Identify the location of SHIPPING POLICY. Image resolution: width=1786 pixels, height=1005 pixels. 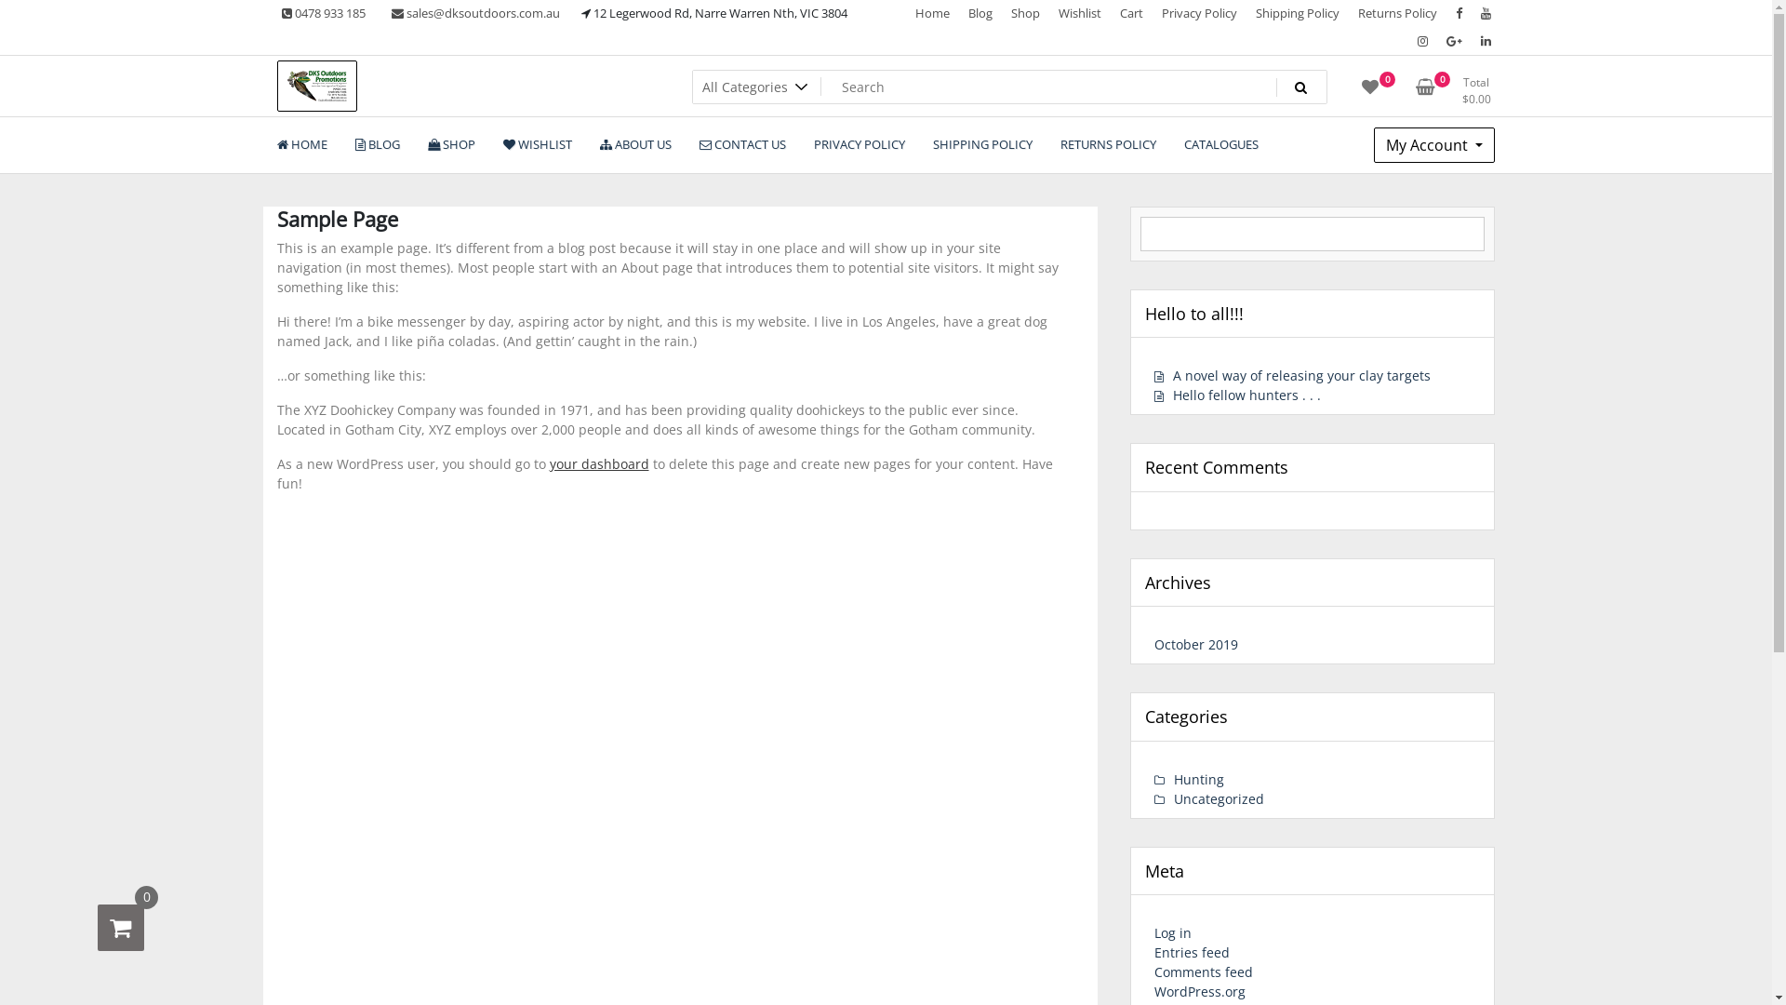
(982, 145).